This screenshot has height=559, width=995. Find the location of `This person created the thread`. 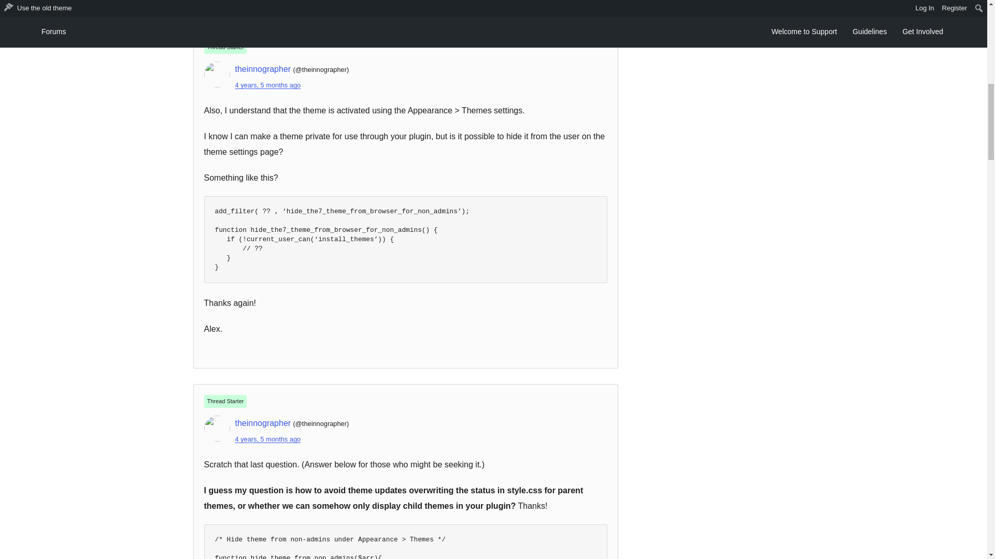

This person created the thread is located at coordinates (225, 47).